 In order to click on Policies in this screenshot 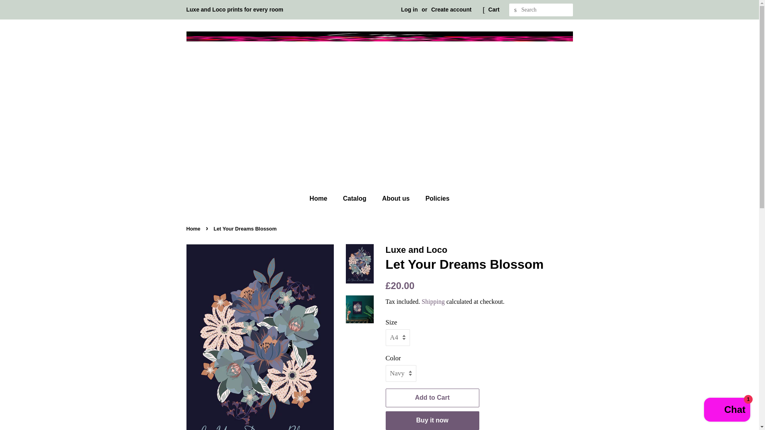, I will do `click(434, 198)`.